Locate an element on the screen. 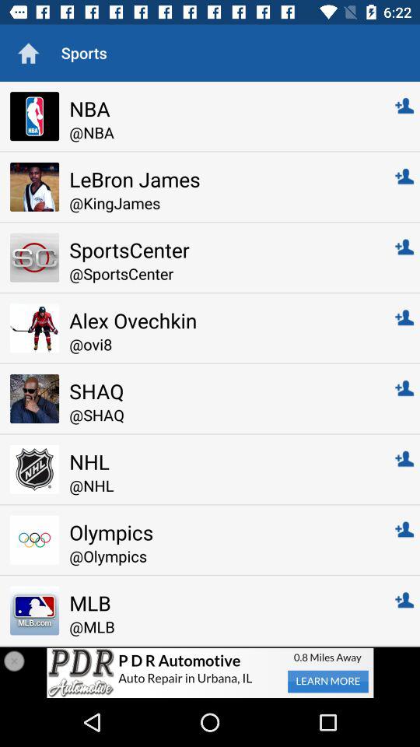 The image size is (420, 747). turn off icon to the left of the sports is located at coordinates (28, 53).